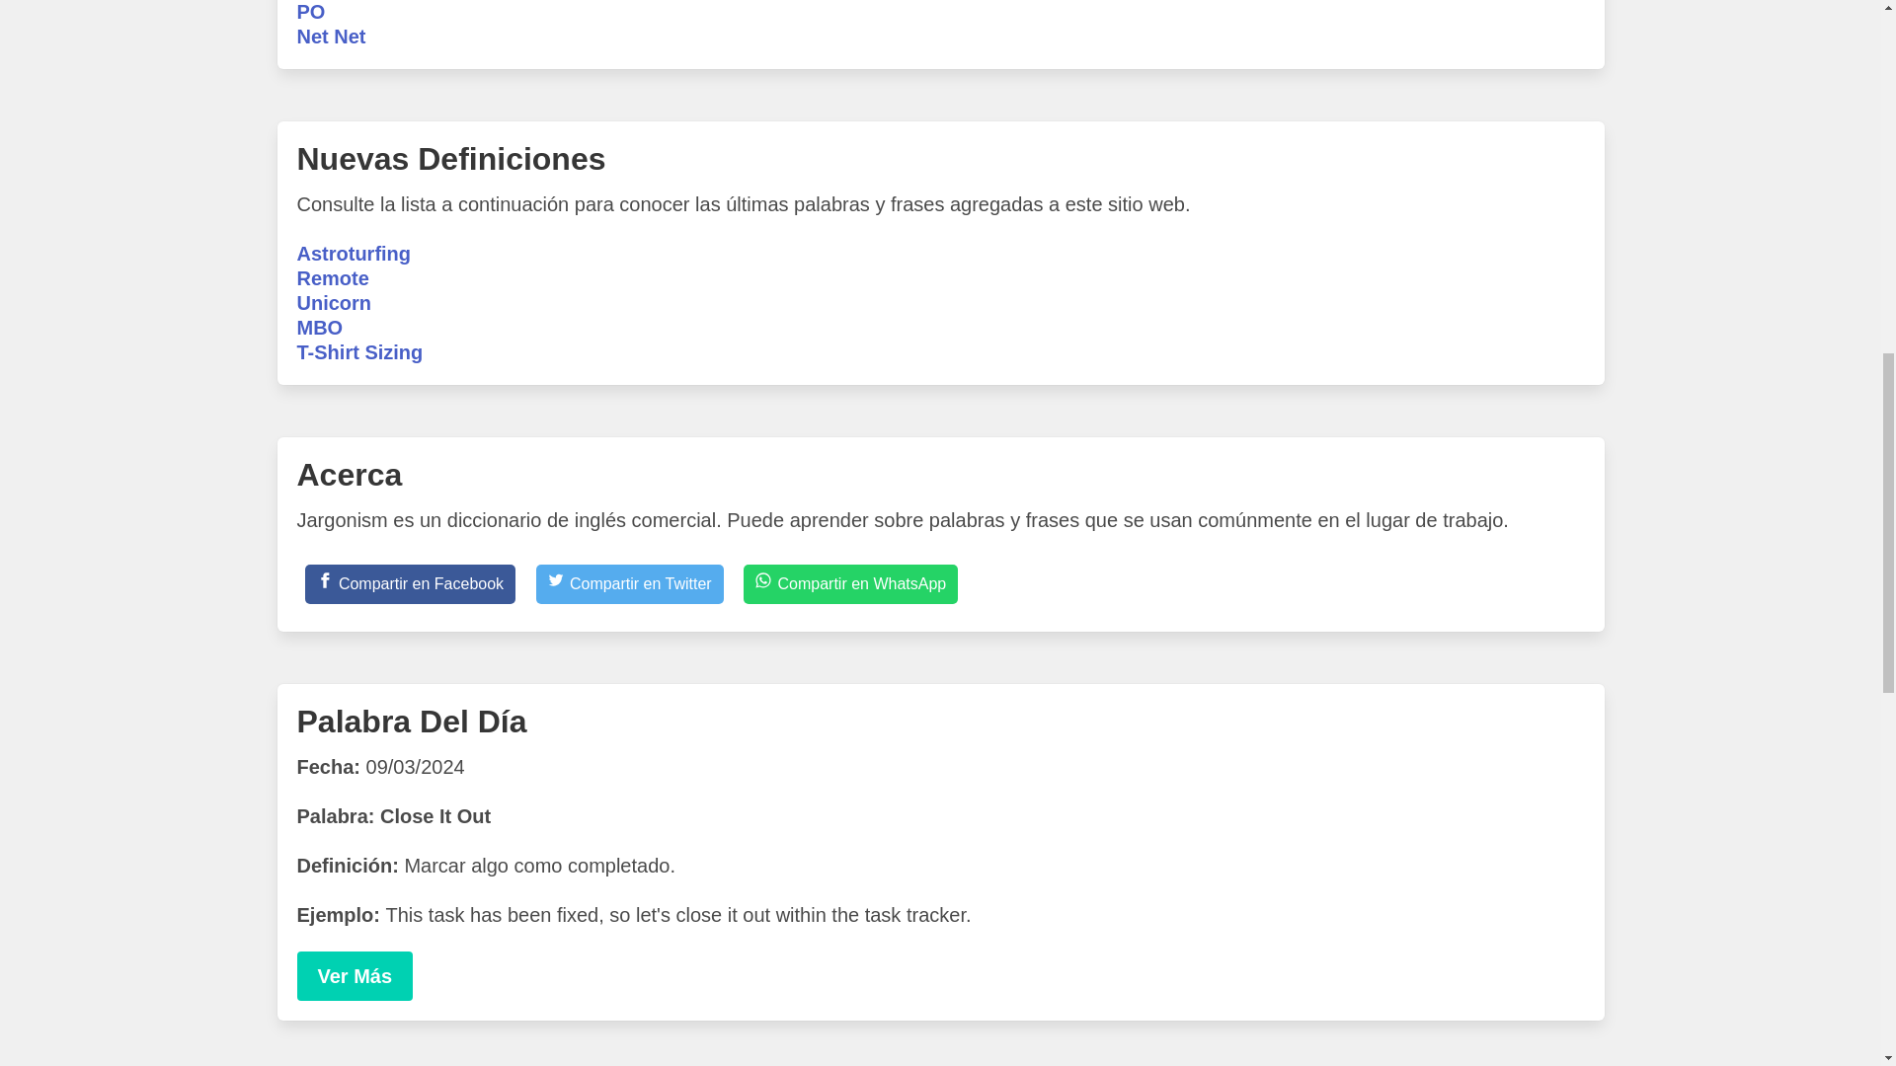 The image size is (1896, 1066). Describe the element at coordinates (849, 584) in the screenshot. I see `Compartir en WhatsApp` at that location.